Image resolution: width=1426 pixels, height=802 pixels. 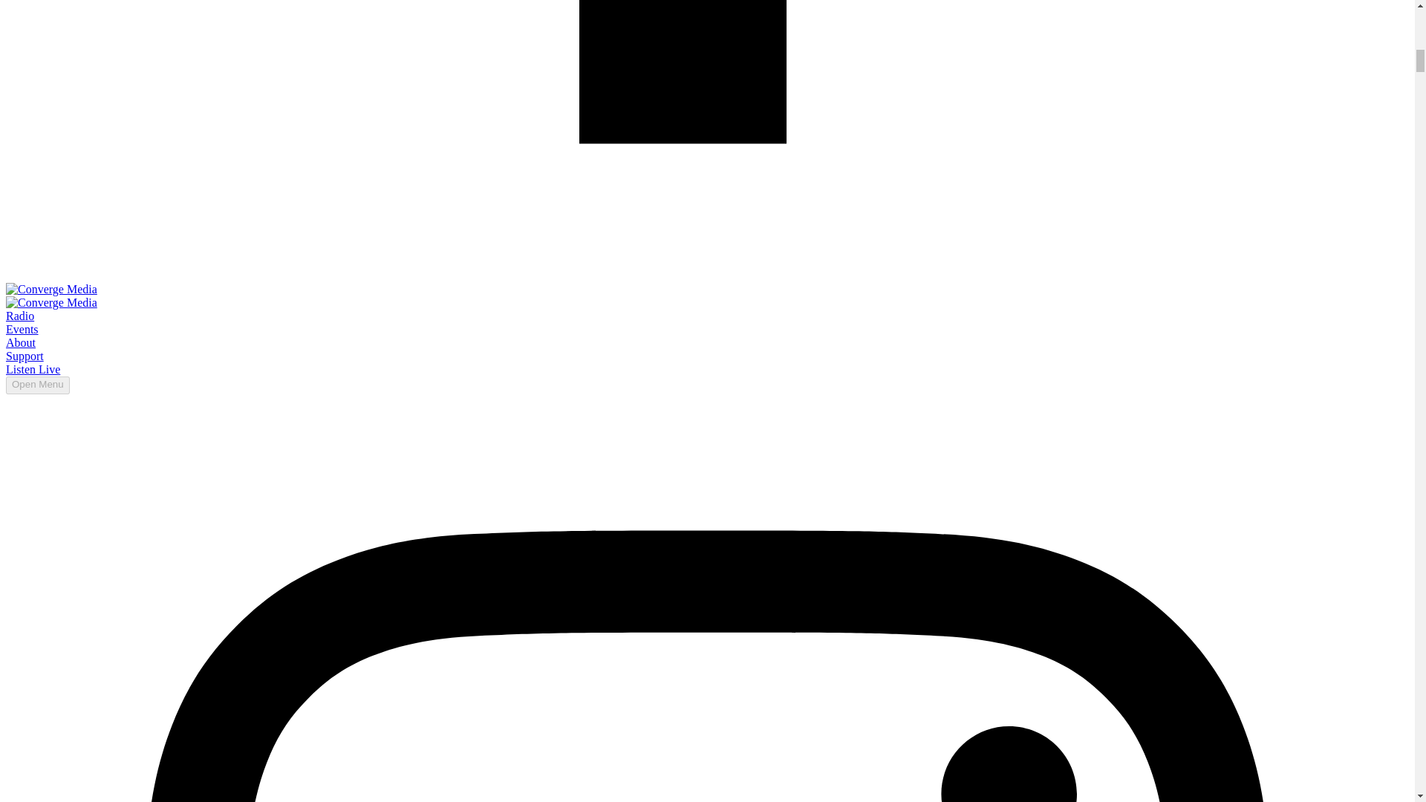 What do you see at coordinates (25, 356) in the screenshot?
I see `Support` at bounding box center [25, 356].